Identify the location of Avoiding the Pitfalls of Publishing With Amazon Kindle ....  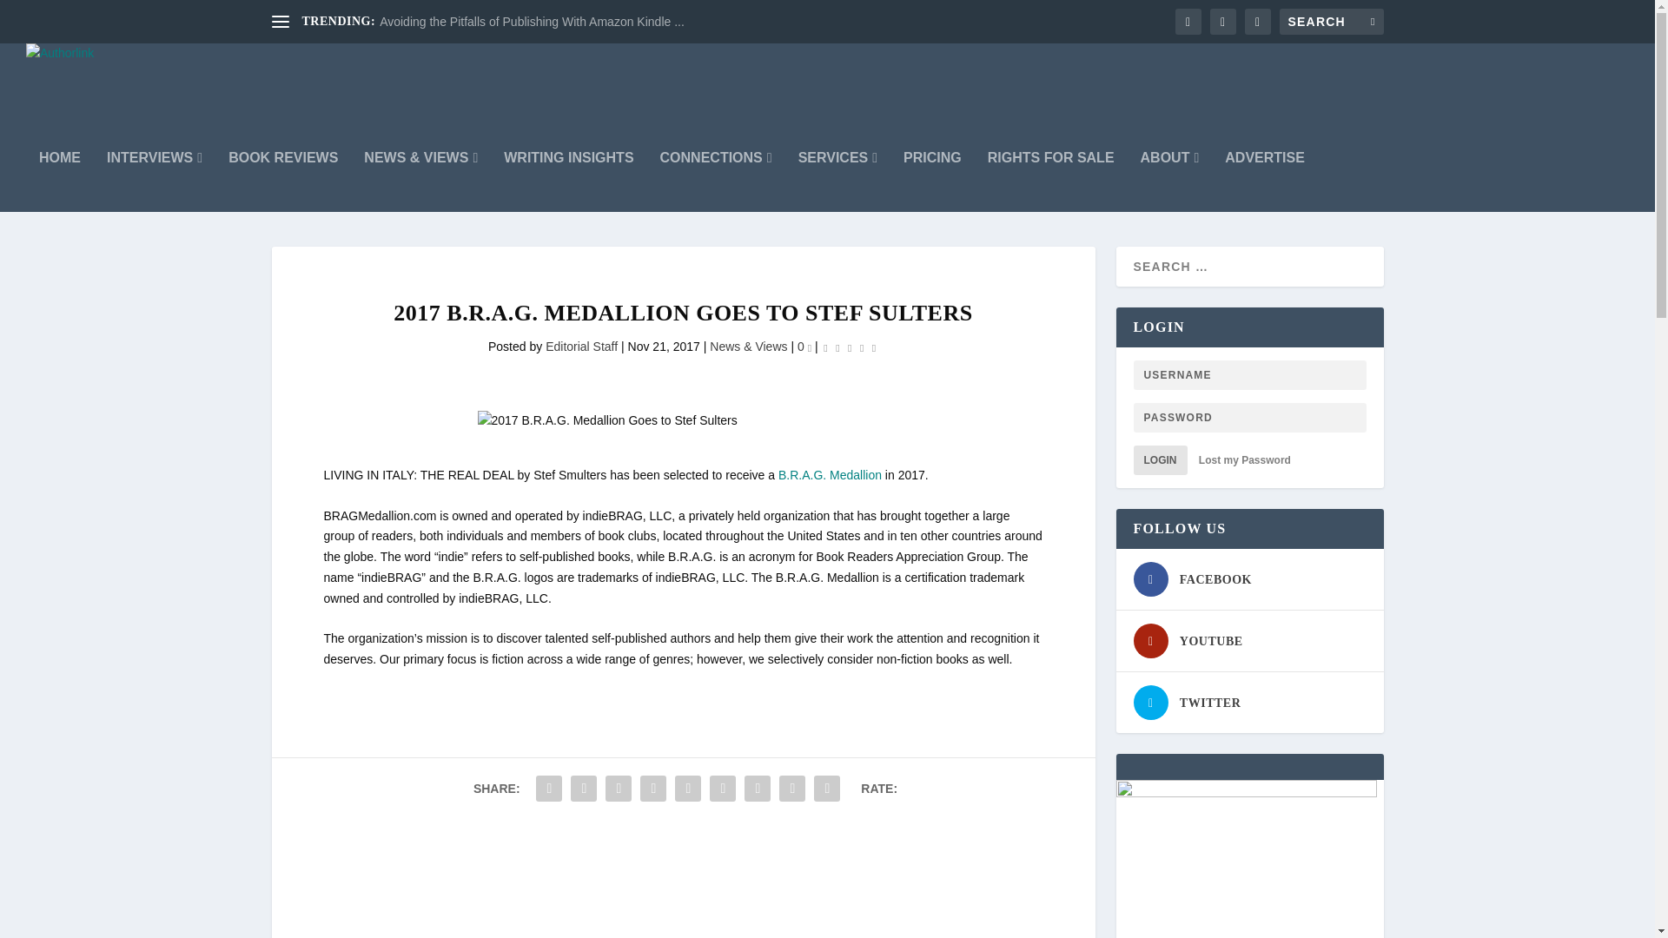
(532, 22).